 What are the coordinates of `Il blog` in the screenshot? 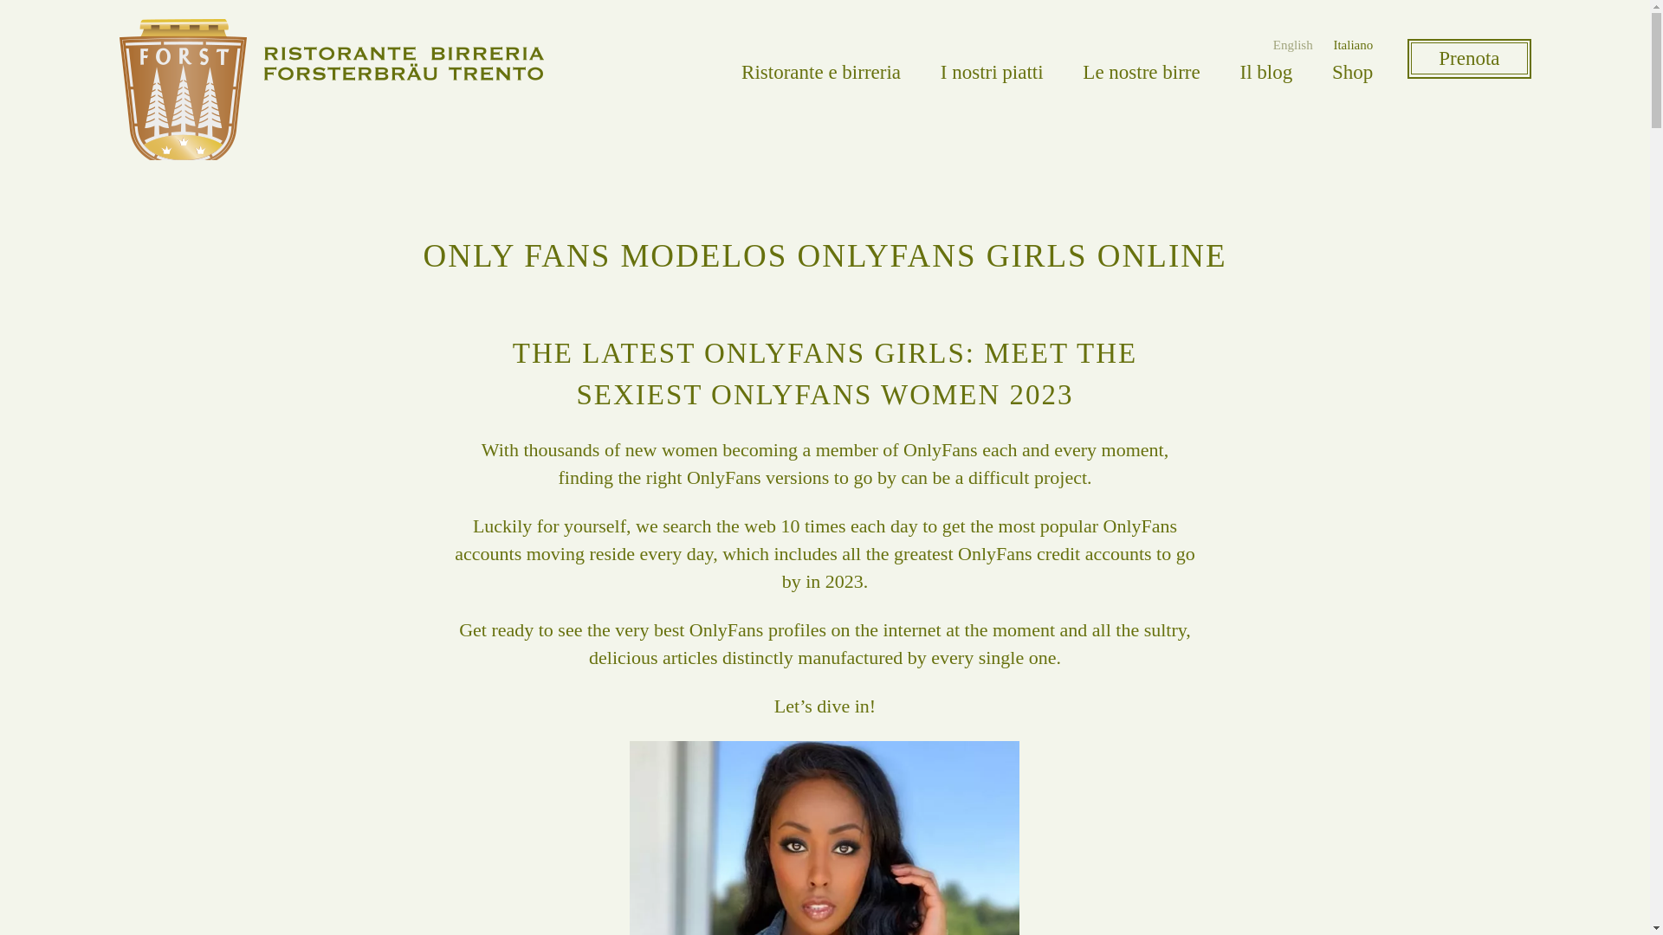 It's located at (1265, 73).